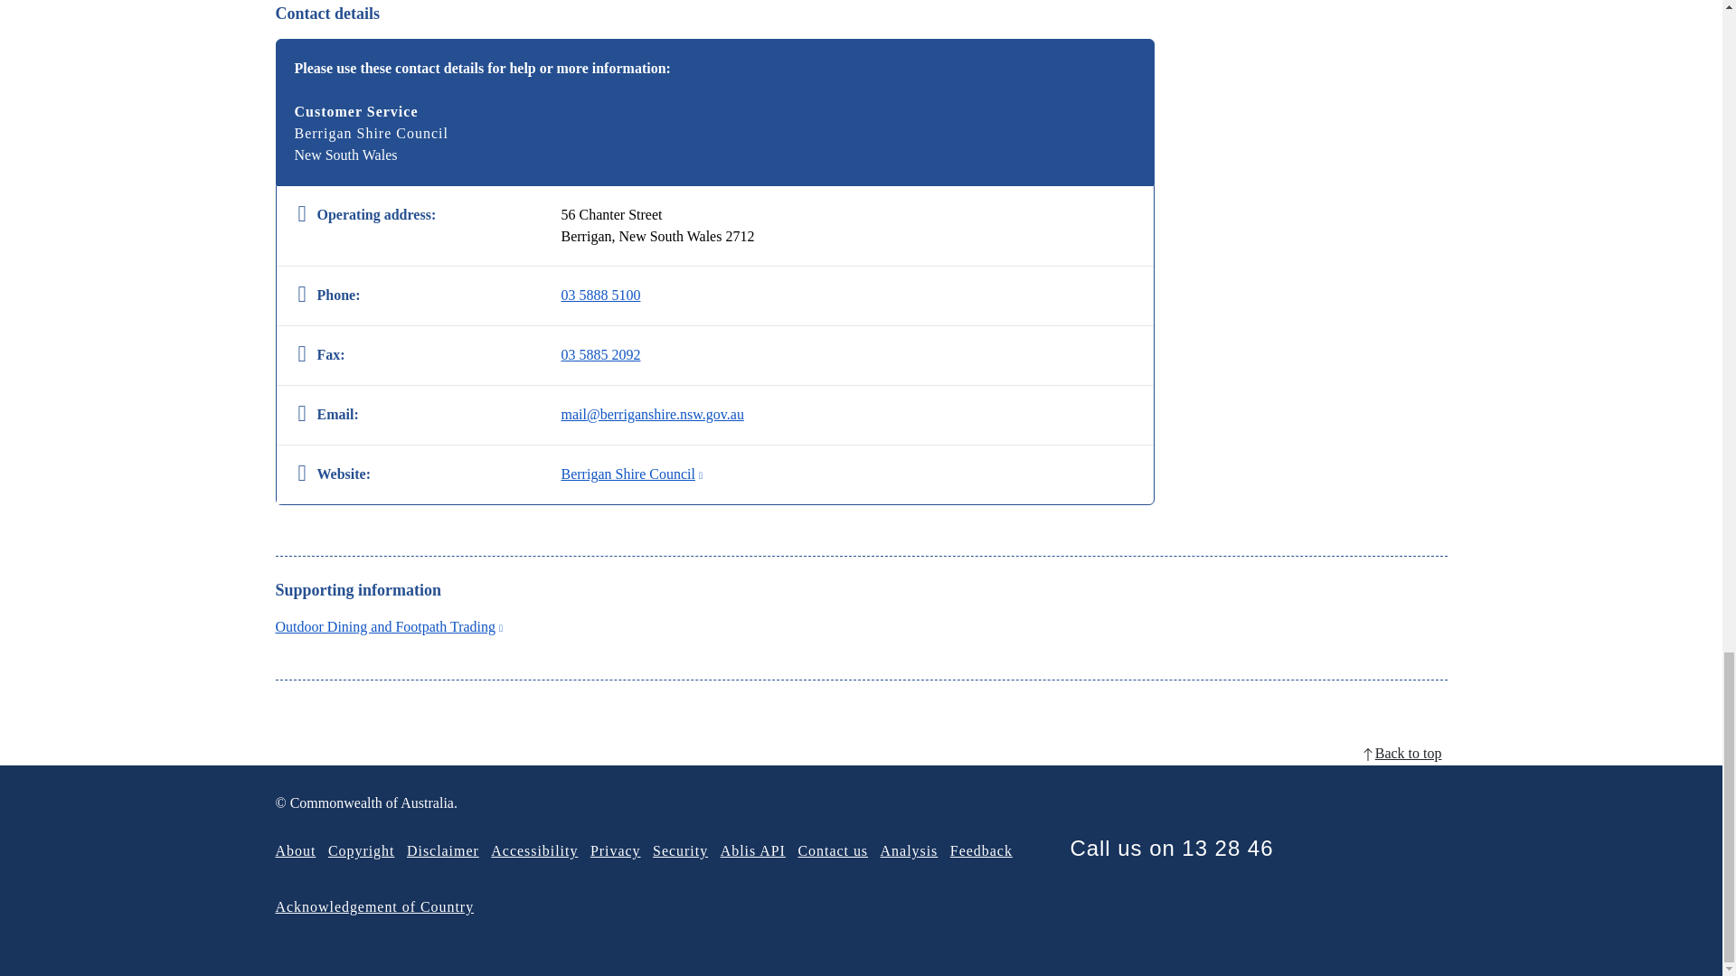 This screenshot has width=1736, height=976. I want to click on Acknowledgement of Country, so click(374, 906).